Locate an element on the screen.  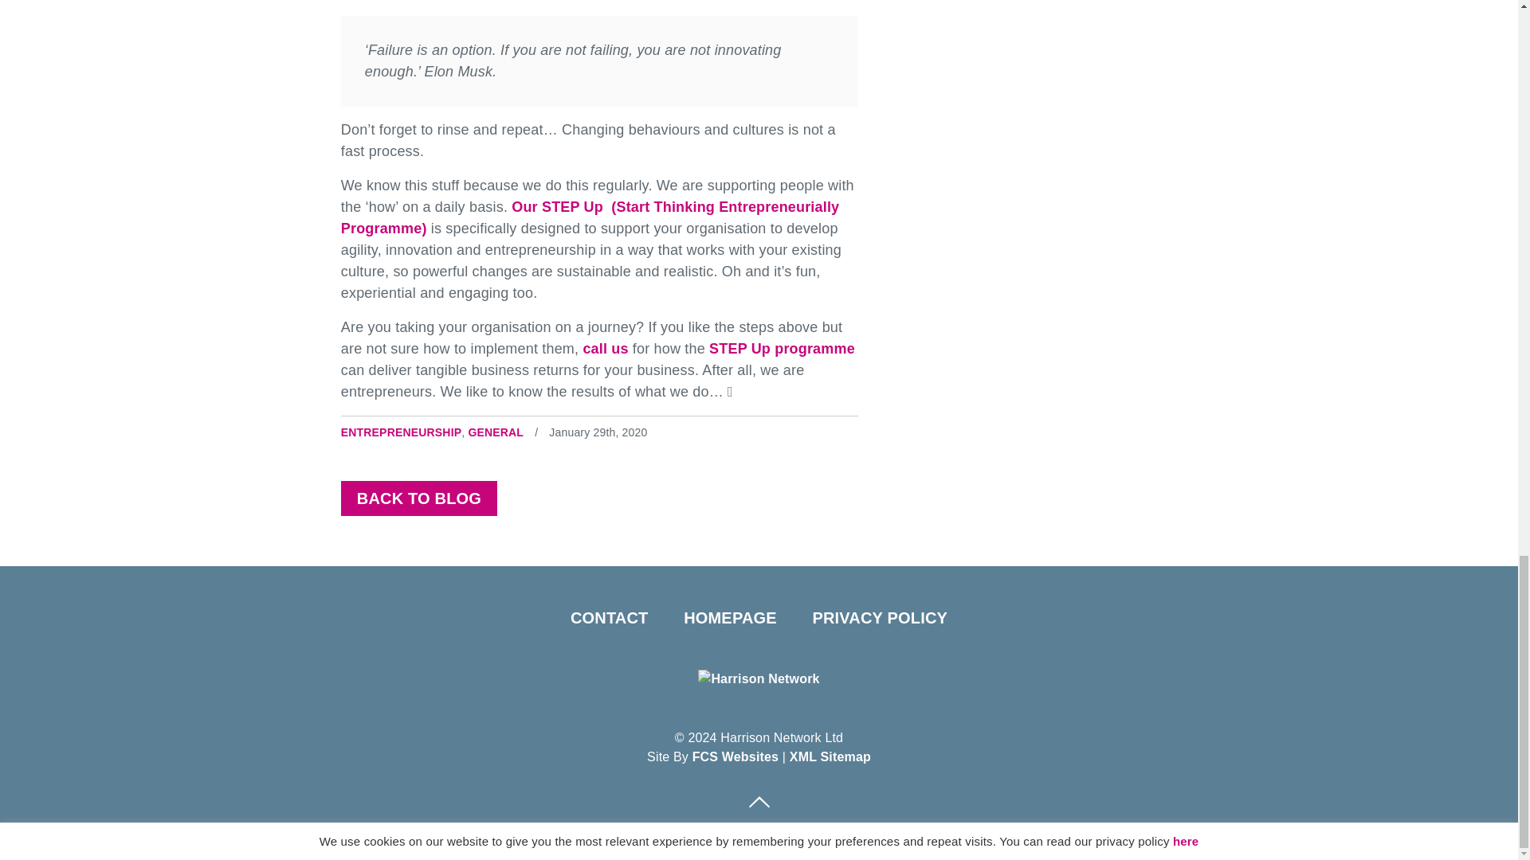
Harrison Network is located at coordinates (758, 678).